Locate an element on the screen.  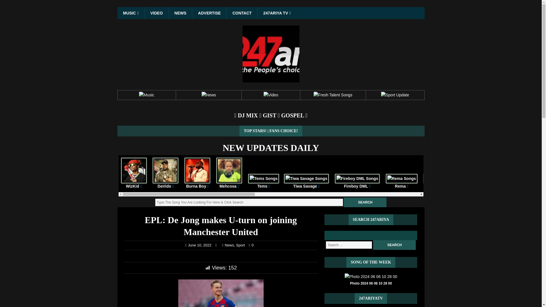
MUSIC is located at coordinates (131, 13).